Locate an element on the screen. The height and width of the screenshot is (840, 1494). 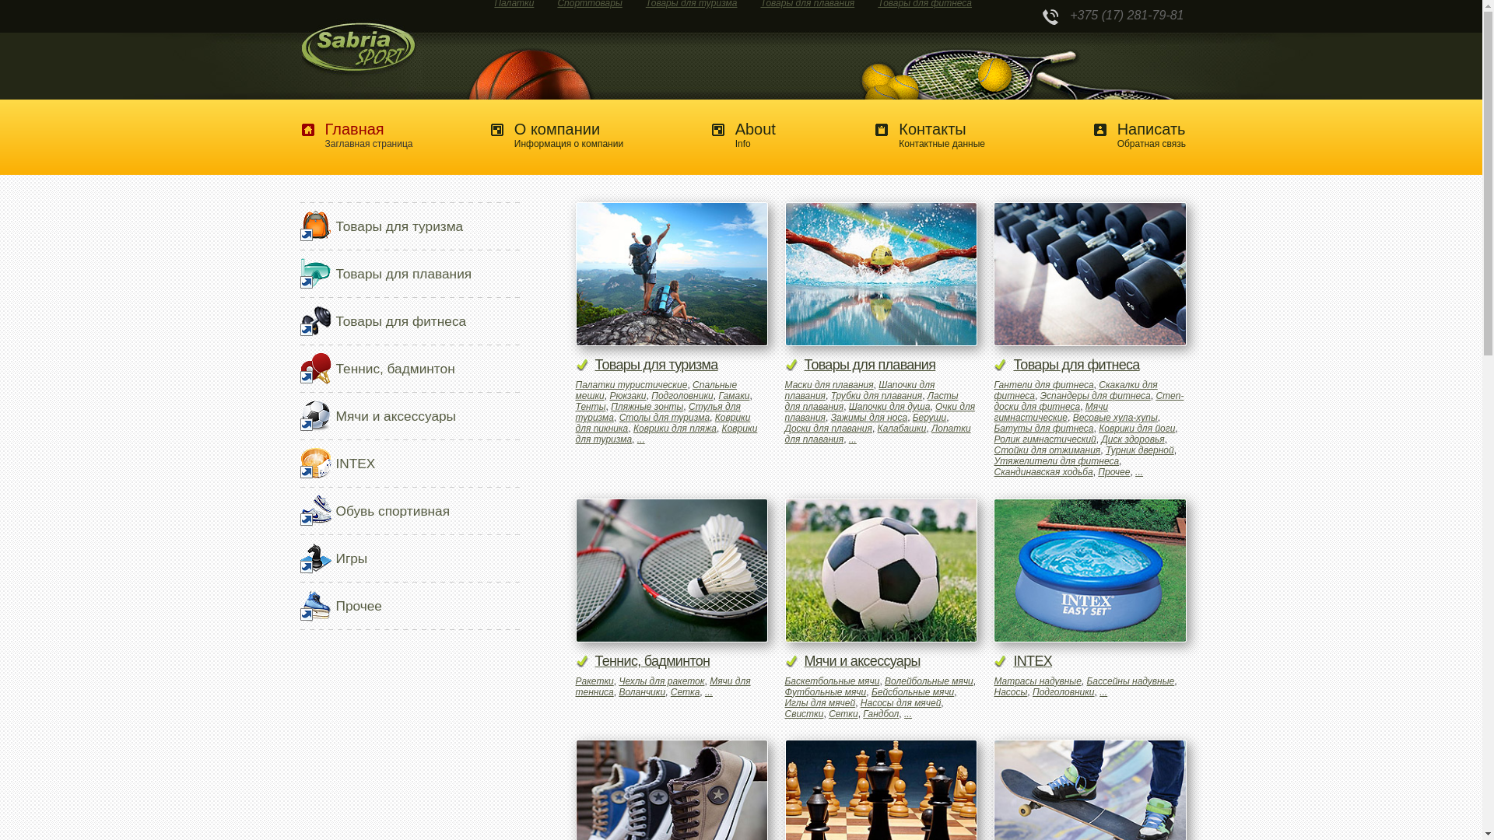
... is located at coordinates (709, 692).